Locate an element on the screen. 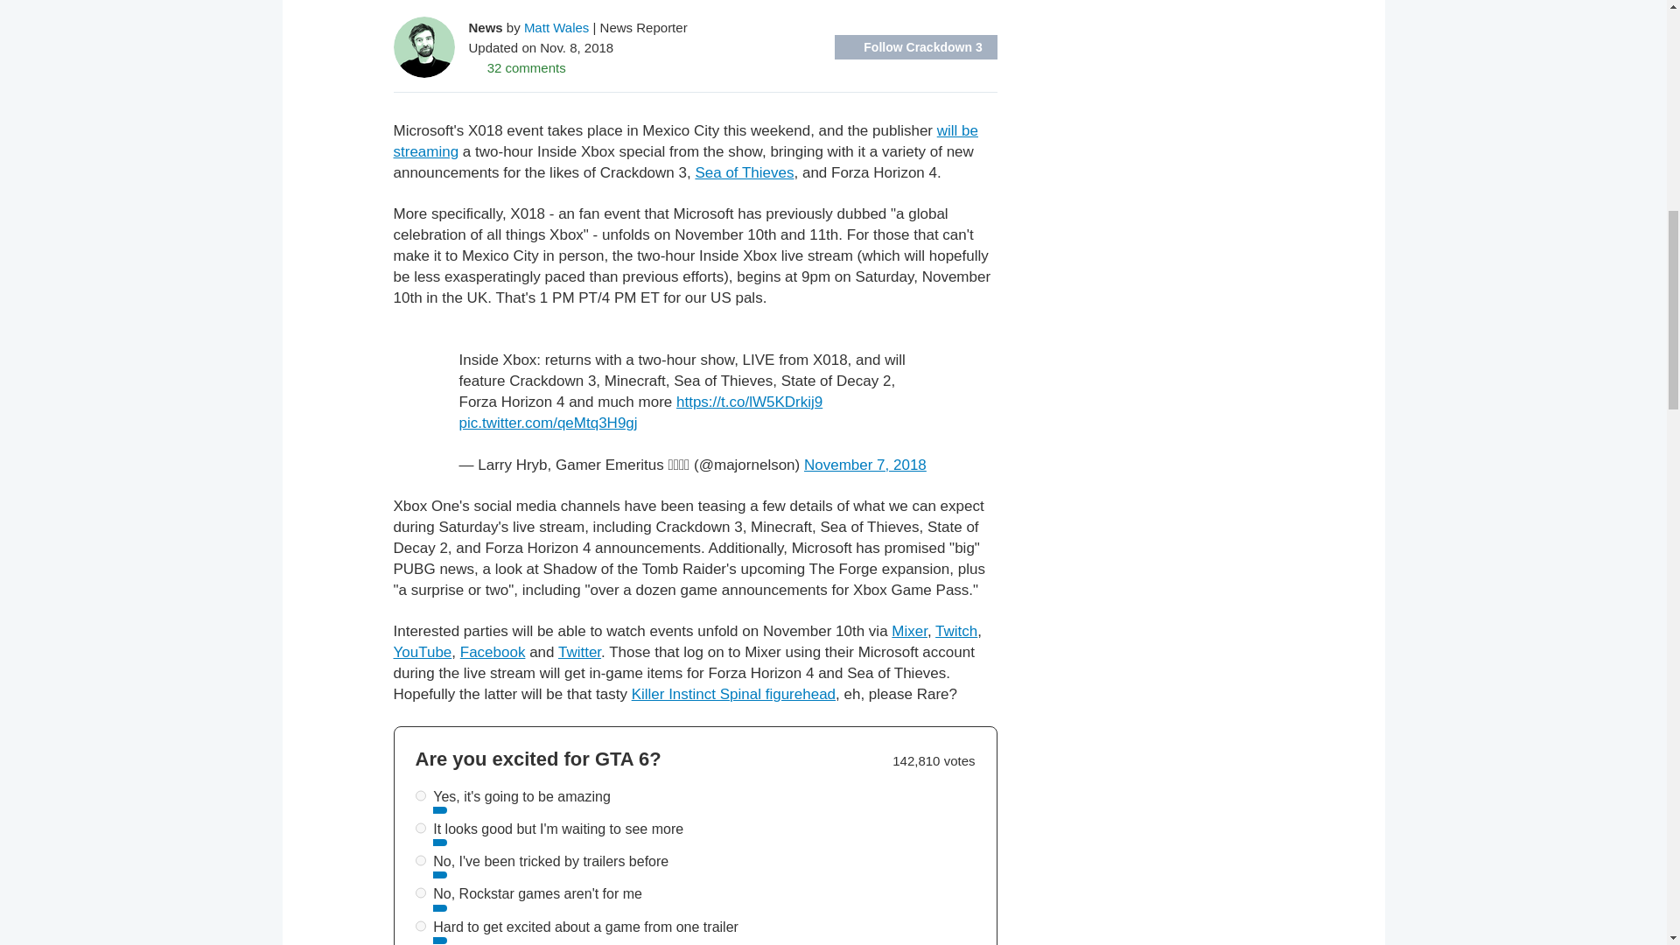 Image resolution: width=1680 pixels, height=945 pixels. on is located at coordinates (420, 828).